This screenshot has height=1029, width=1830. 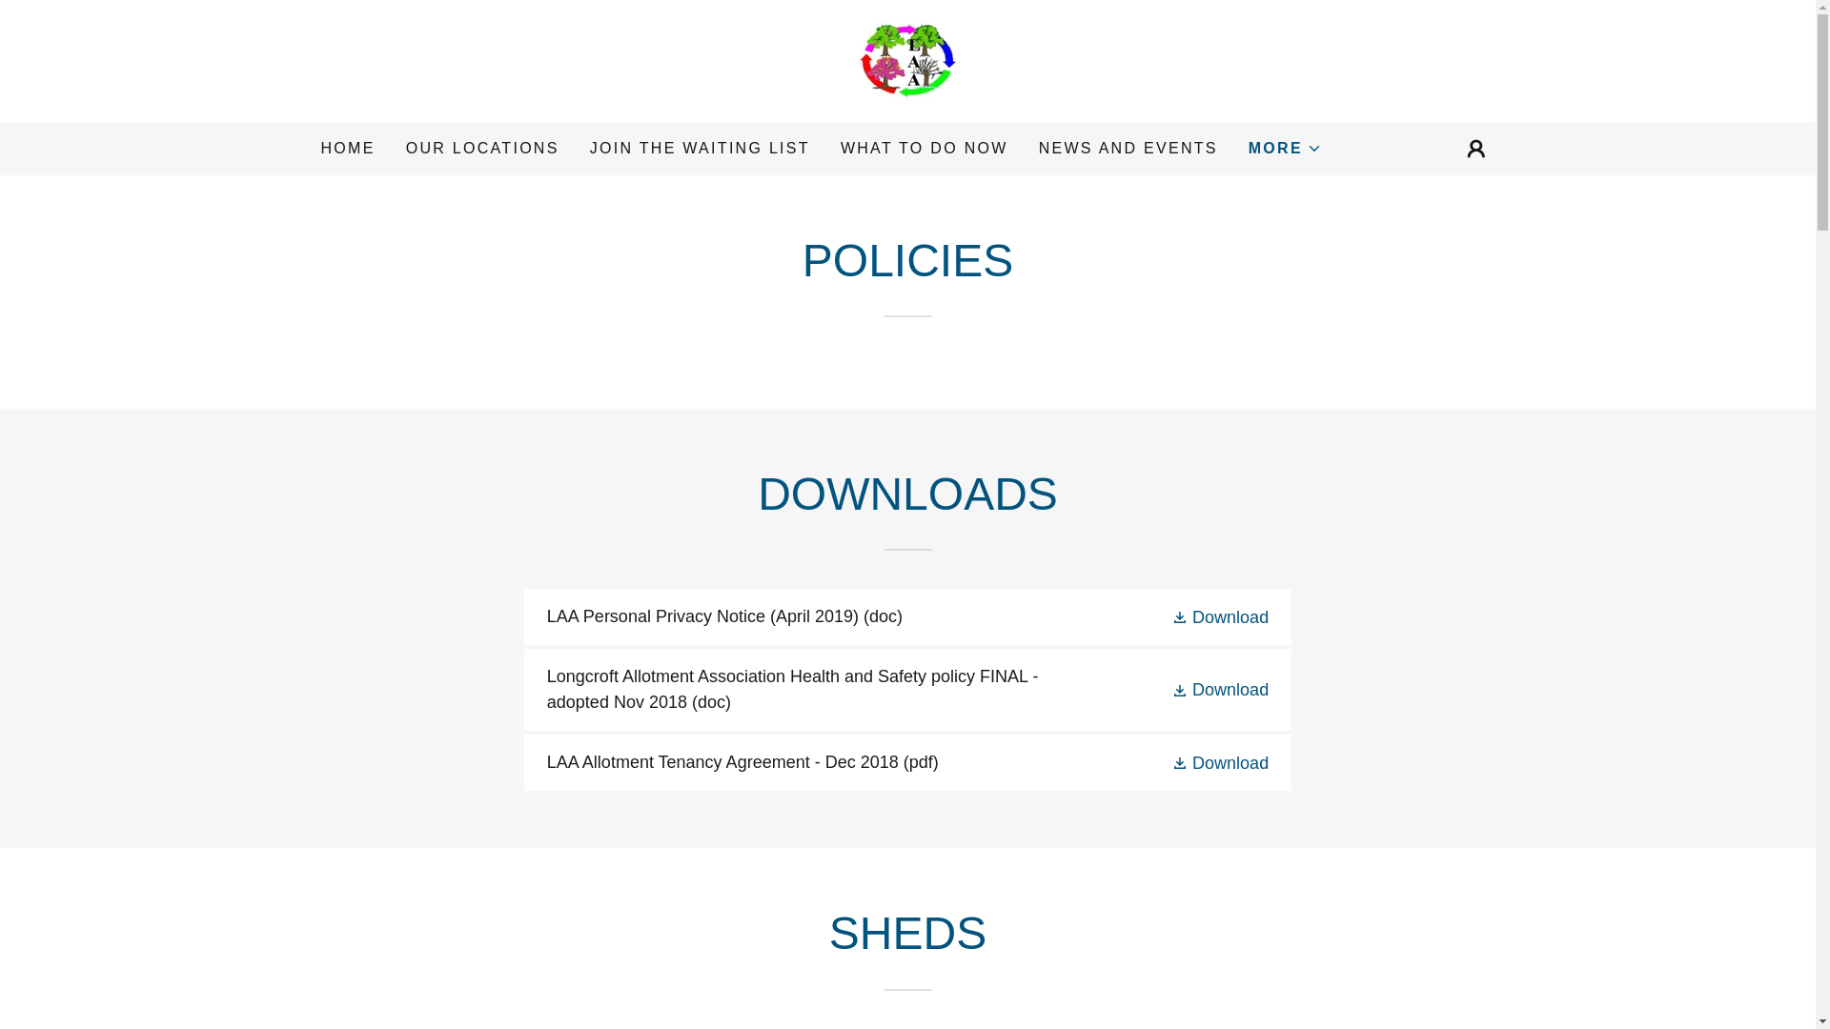 What do you see at coordinates (906, 59) in the screenshot?
I see `LongcroftAllotmentAssociation` at bounding box center [906, 59].